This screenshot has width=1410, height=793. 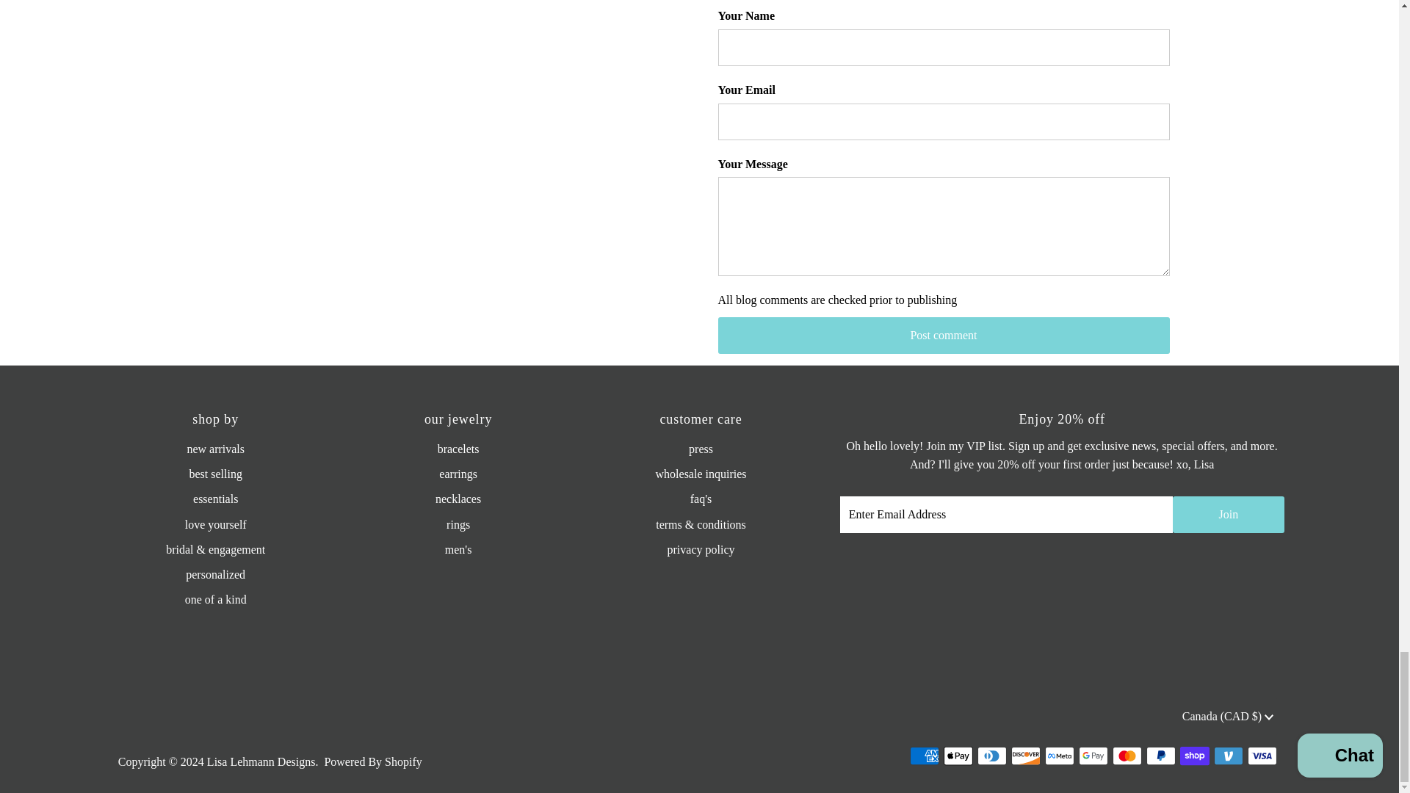 What do you see at coordinates (958, 756) in the screenshot?
I see `Apple Pay` at bounding box center [958, 756].